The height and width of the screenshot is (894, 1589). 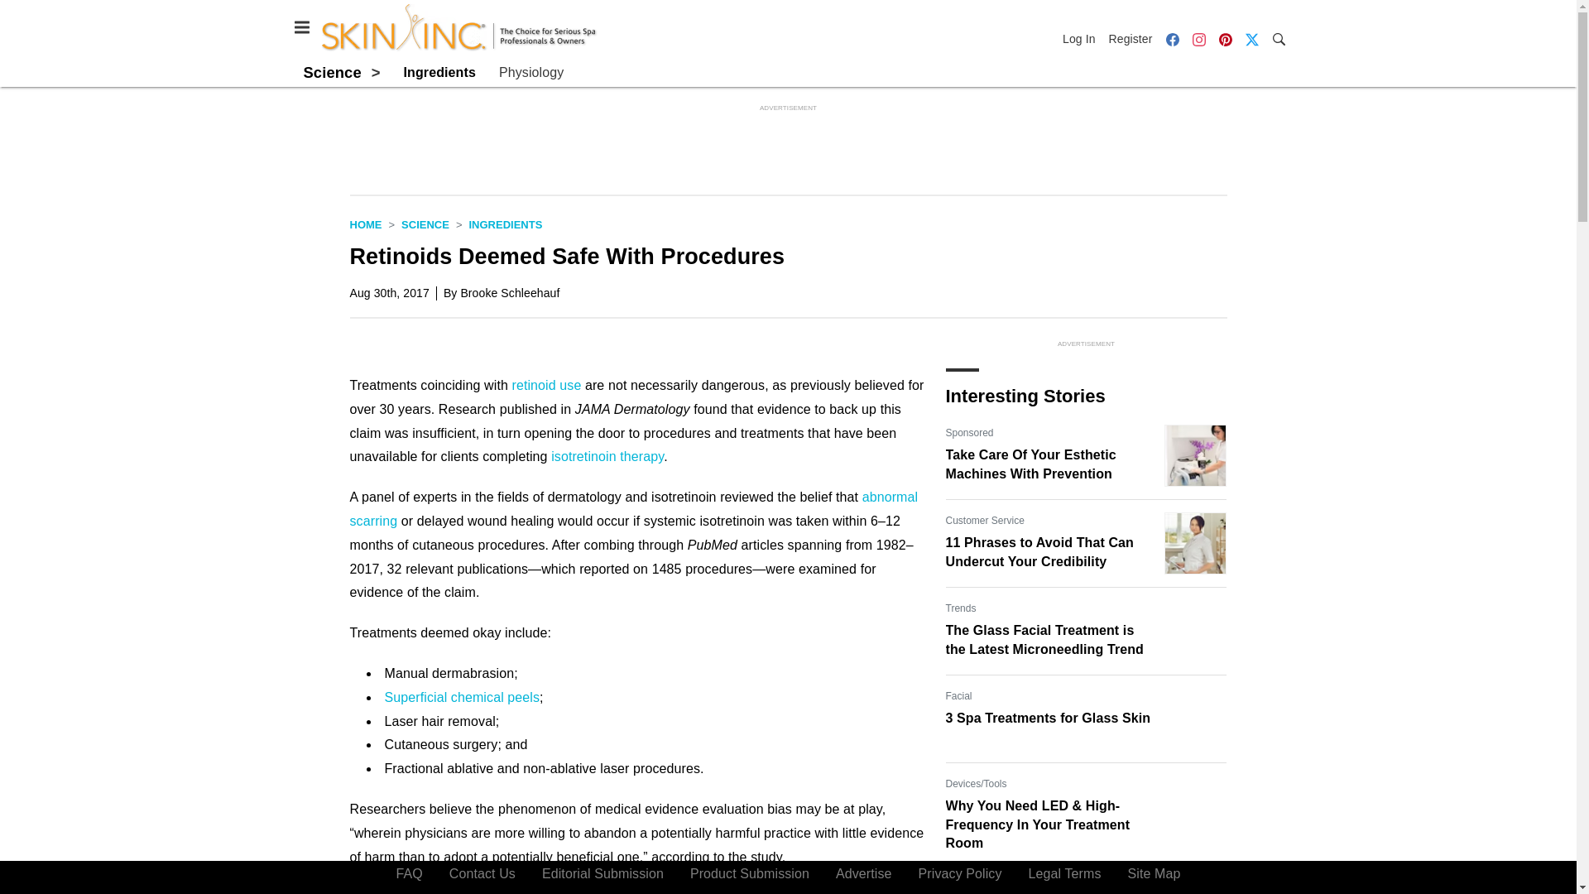 What do you see at coordinates (969, 886) in the screenshot?
I see `Sponsored` at bounding box center [969, 886].